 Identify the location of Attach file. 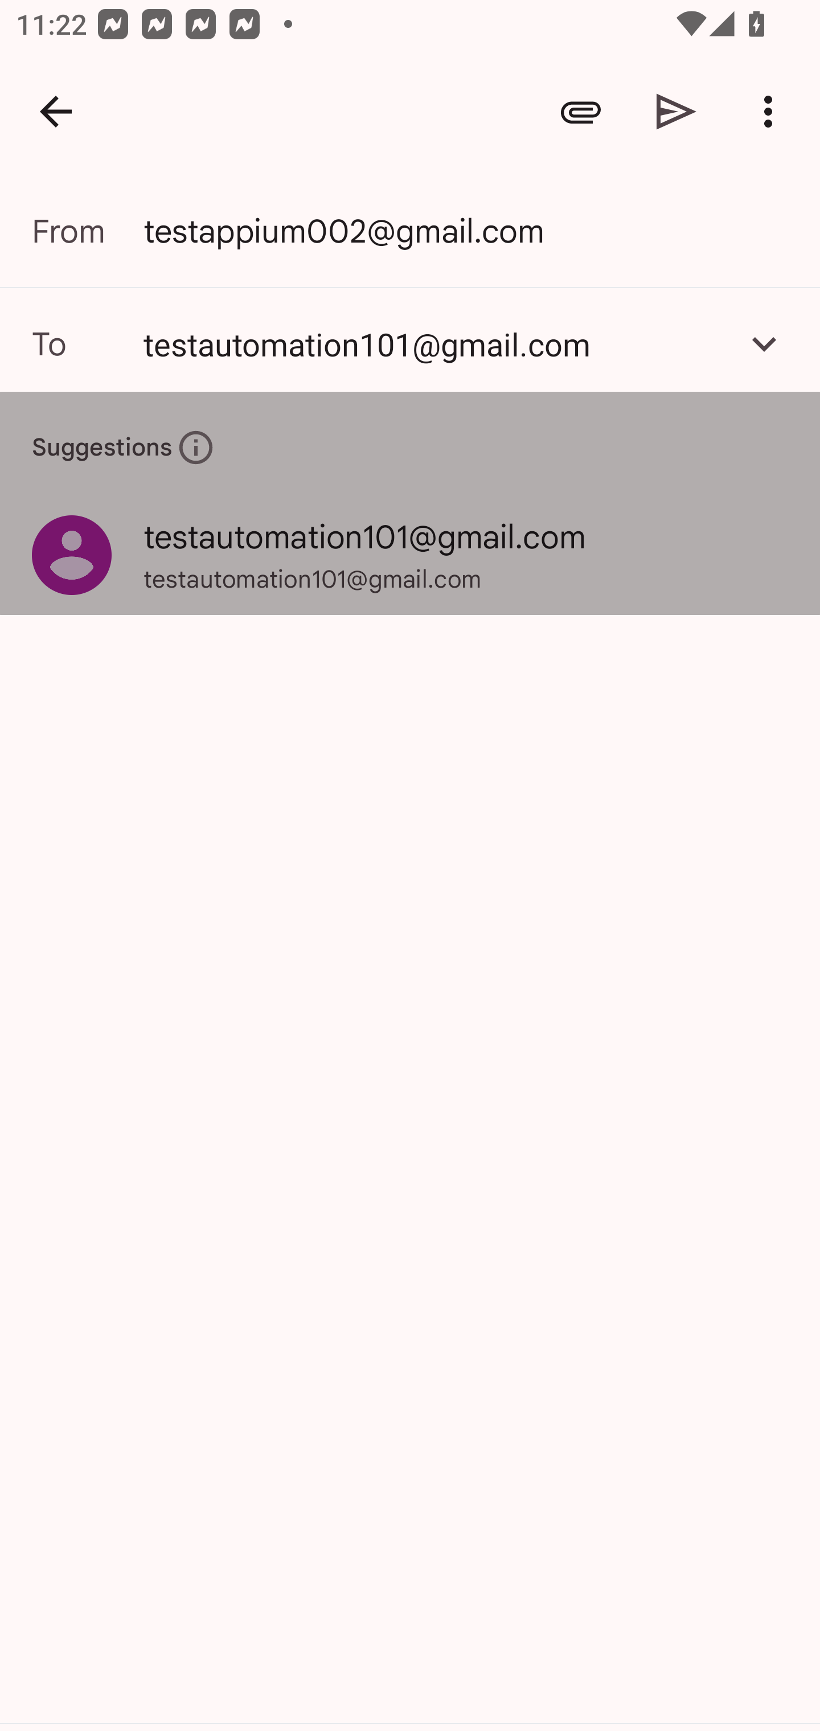
(581, 112).